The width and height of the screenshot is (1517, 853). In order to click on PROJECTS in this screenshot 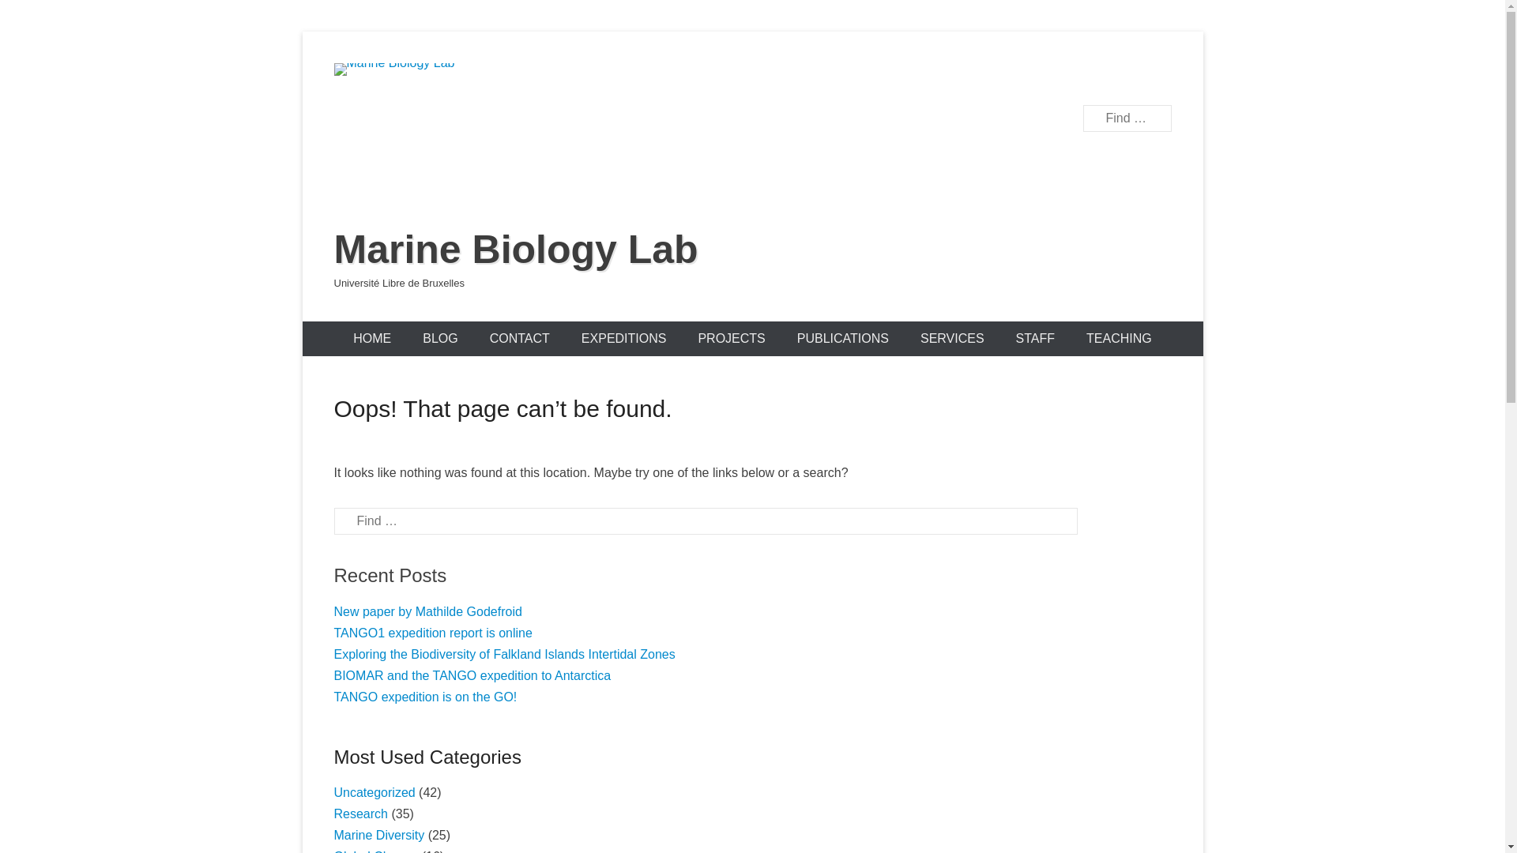, I will do `click(731, 339)`.